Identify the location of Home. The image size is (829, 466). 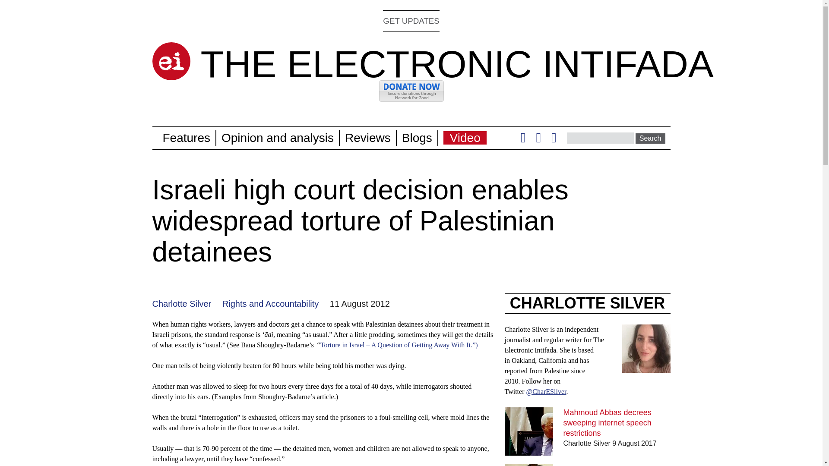
(171, 61).